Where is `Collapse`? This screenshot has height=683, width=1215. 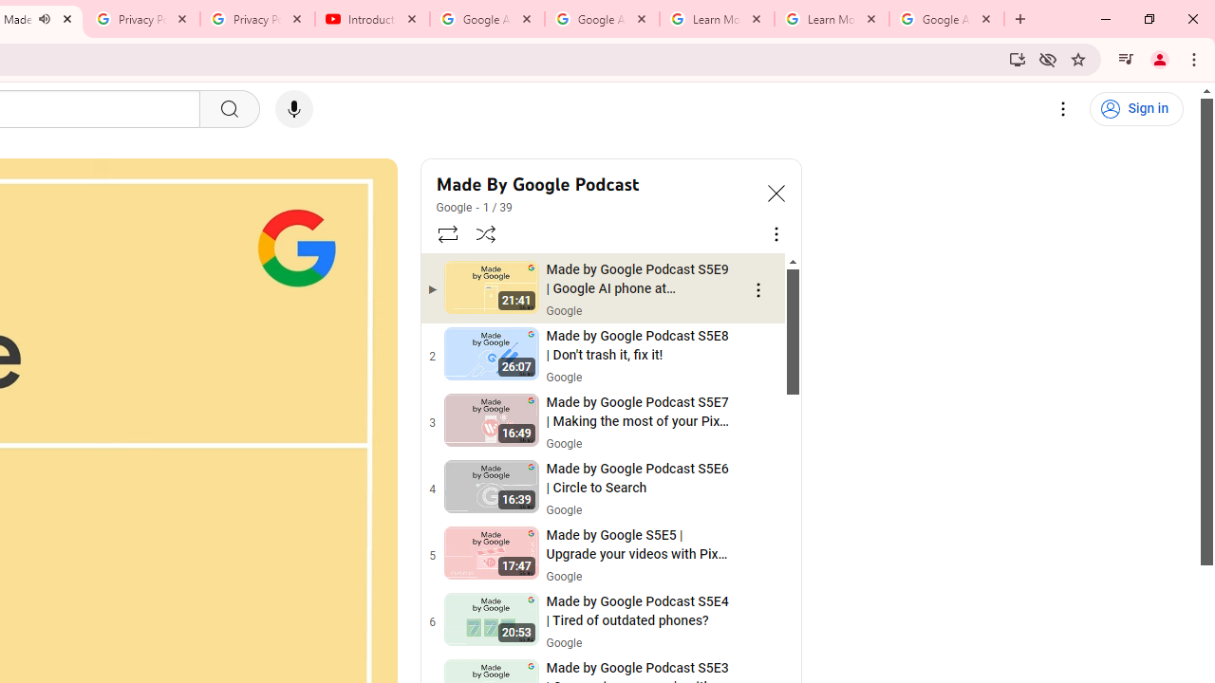 Collapse is located at coordinates (776, 192).